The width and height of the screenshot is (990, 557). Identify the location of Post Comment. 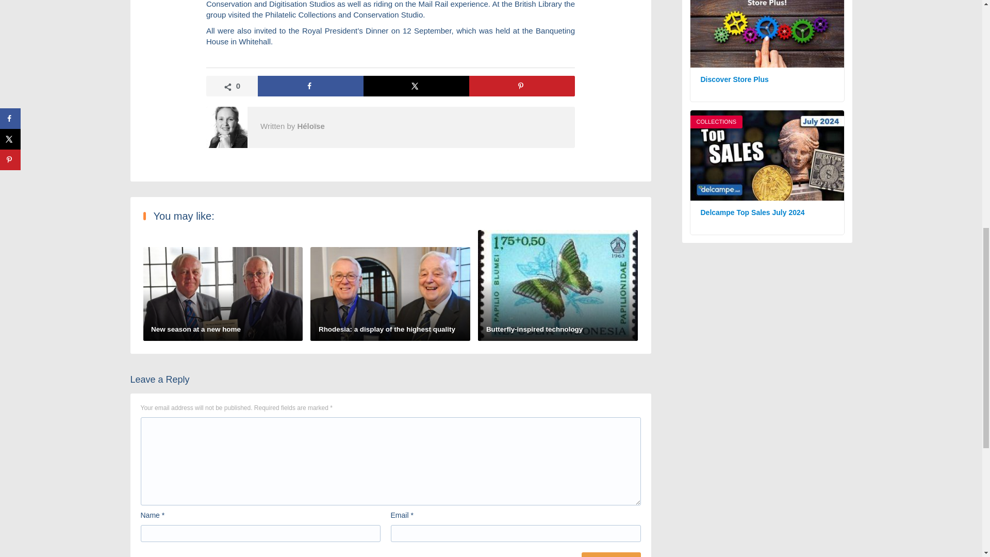
(611, 555).